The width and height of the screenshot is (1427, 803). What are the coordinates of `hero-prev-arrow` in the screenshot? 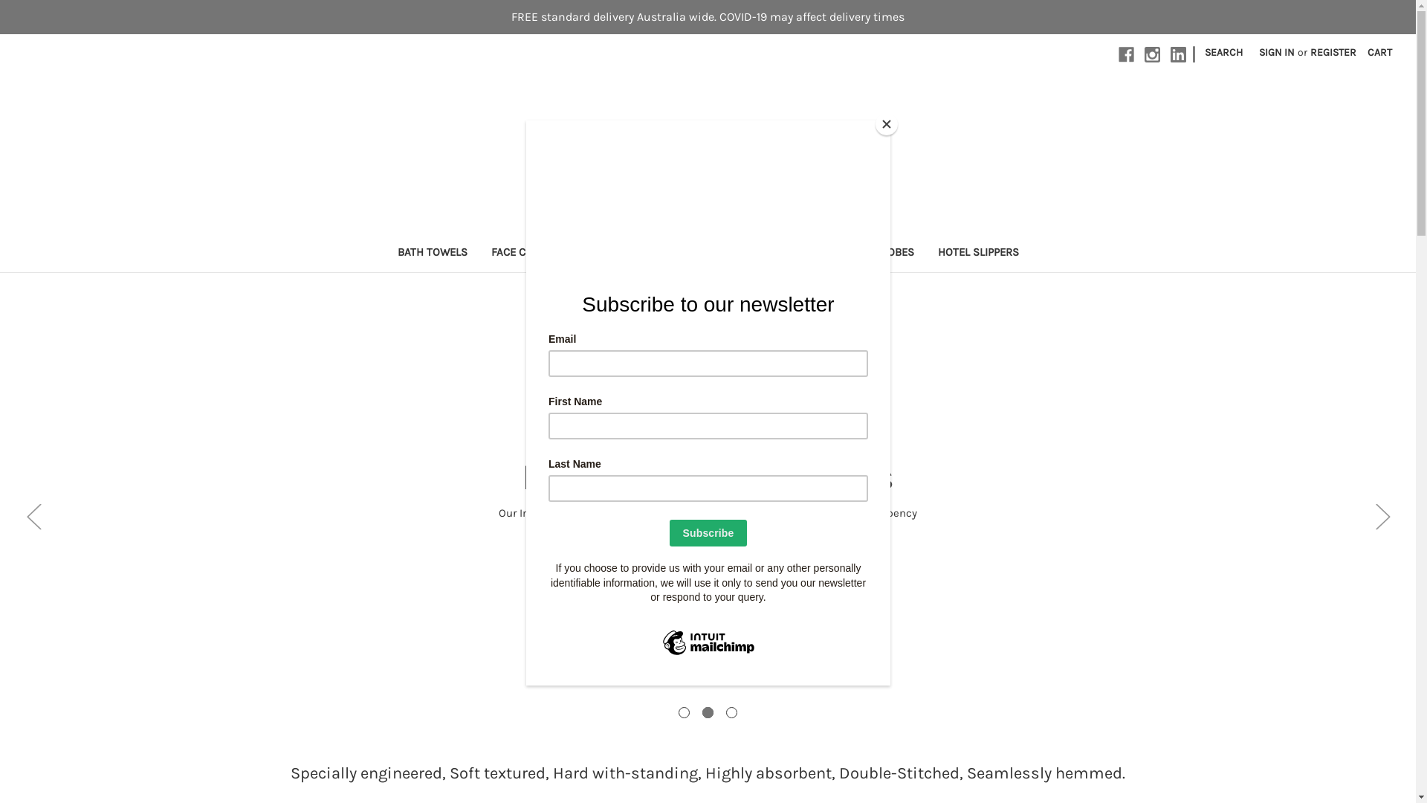 It's located at (33, 516).